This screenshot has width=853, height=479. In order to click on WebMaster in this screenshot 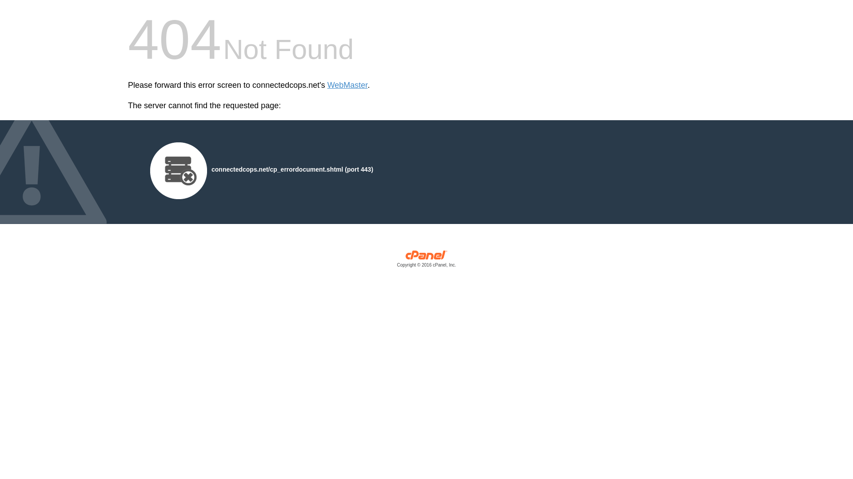, I will do `click(347, 85)`.